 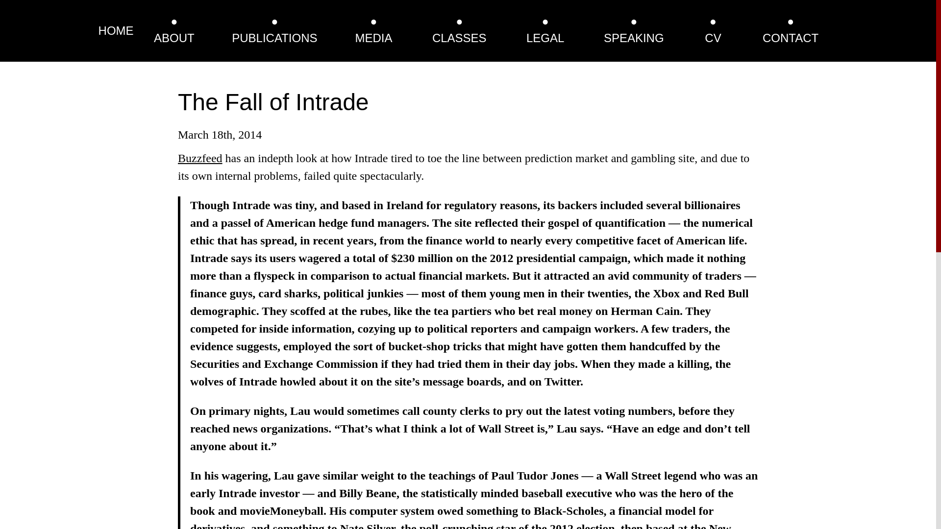 What do you see at coordinates (713, 38) in the screenshot?
I see `CV` at bounding box center [713, 38].